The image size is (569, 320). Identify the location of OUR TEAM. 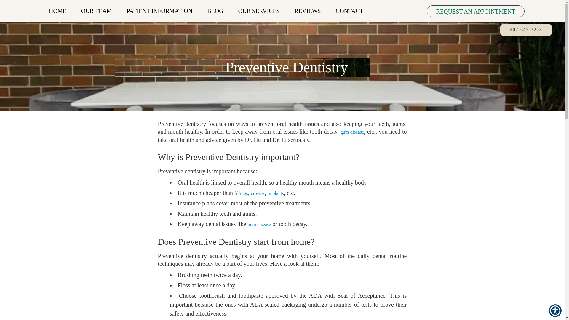
(97, 11).